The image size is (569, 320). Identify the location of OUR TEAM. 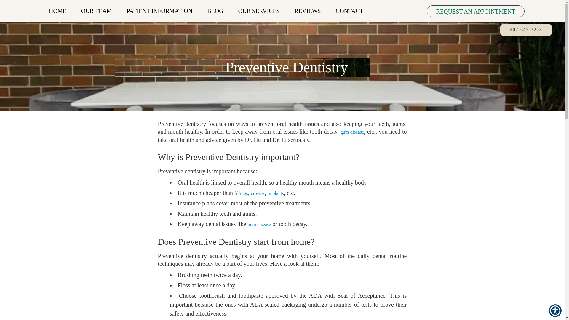
(97, 11).